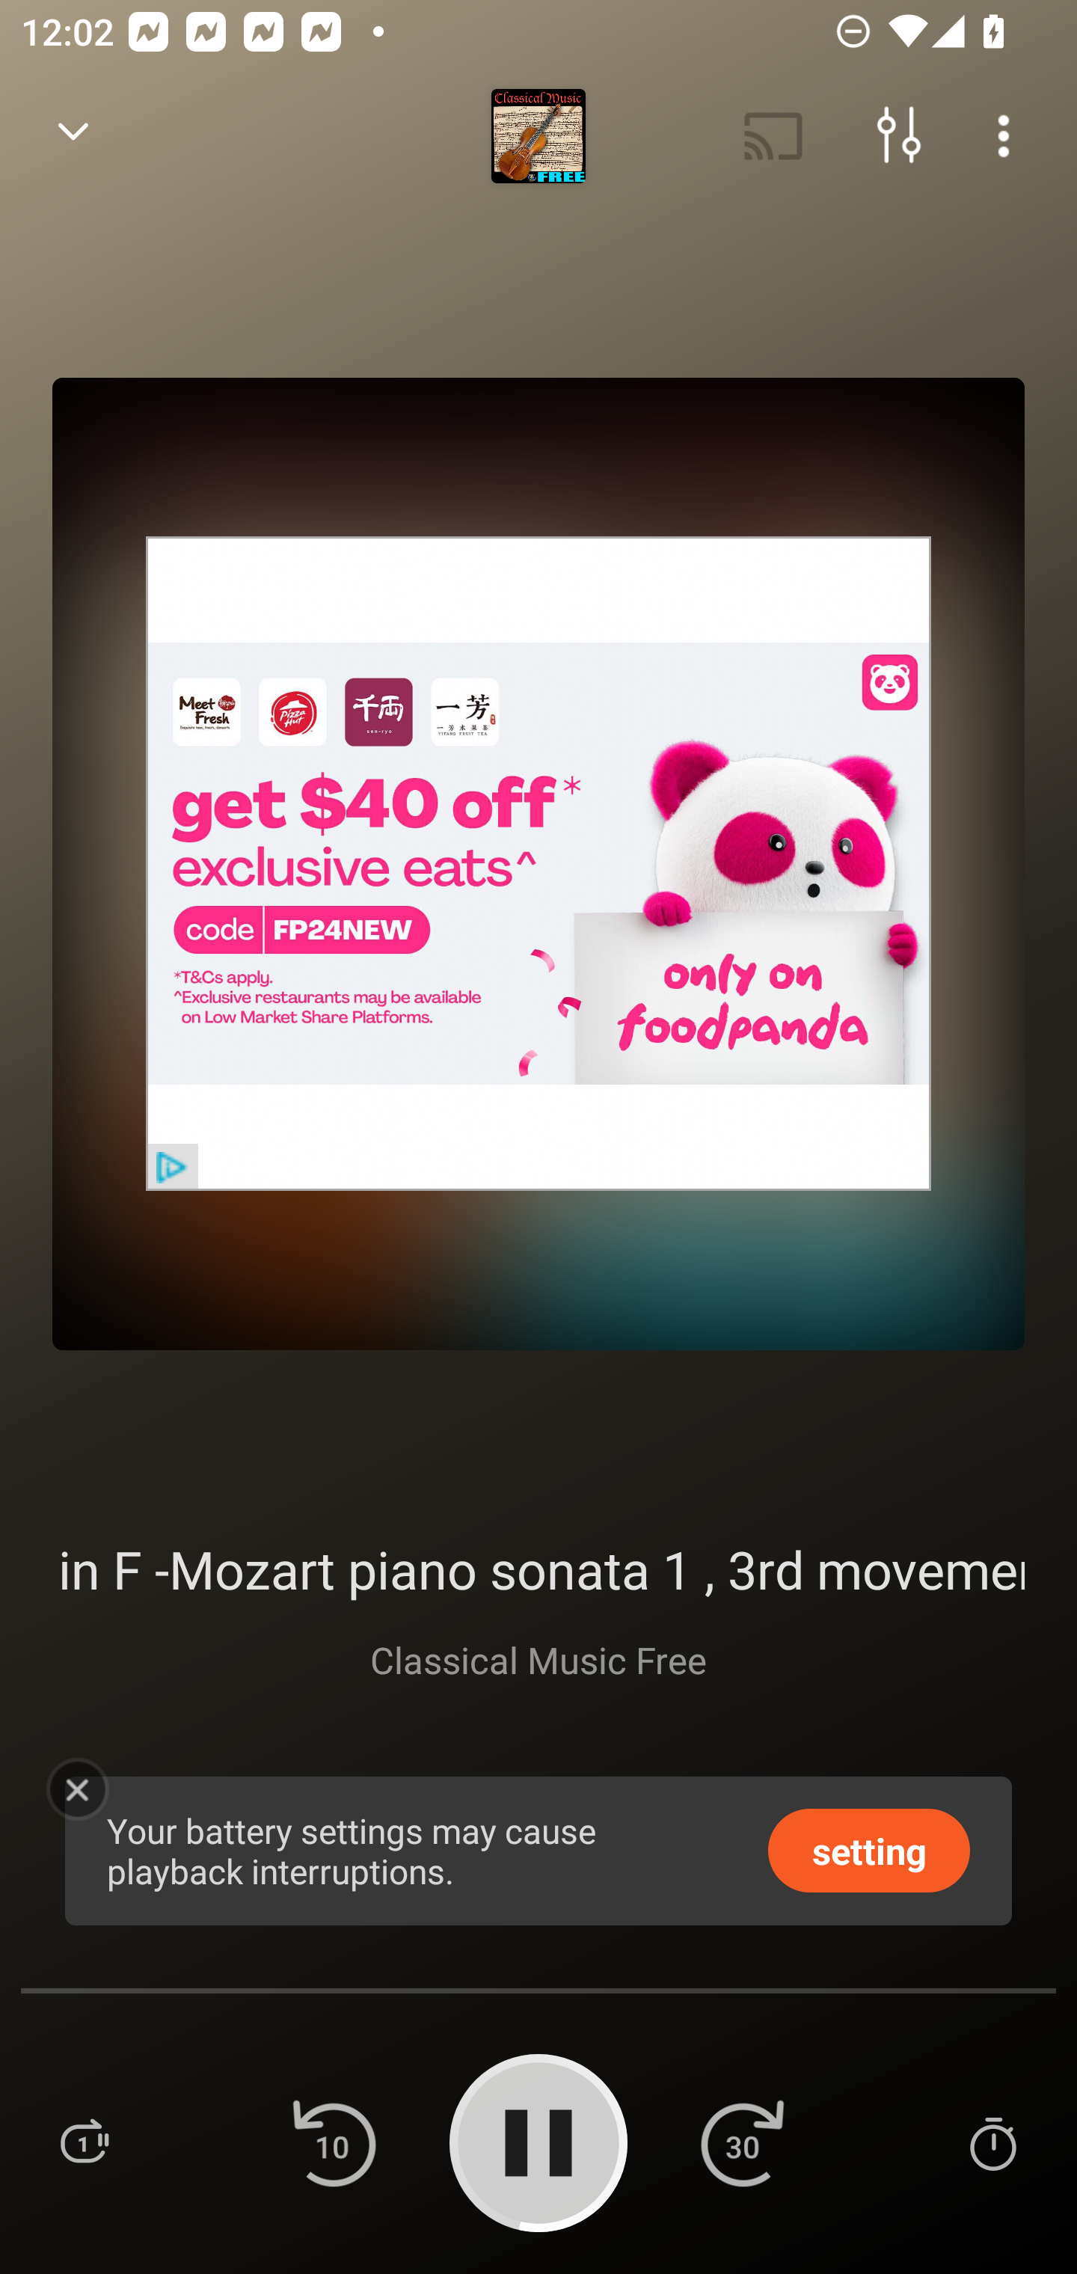 Image resolution: width=1077 pixels, height=2274 pixels. Describe the element at coordinates (538, 1569) in the screenshot. I see `Allegro in F -Mozart piano sonata 1 , 3rd movement` at that location.